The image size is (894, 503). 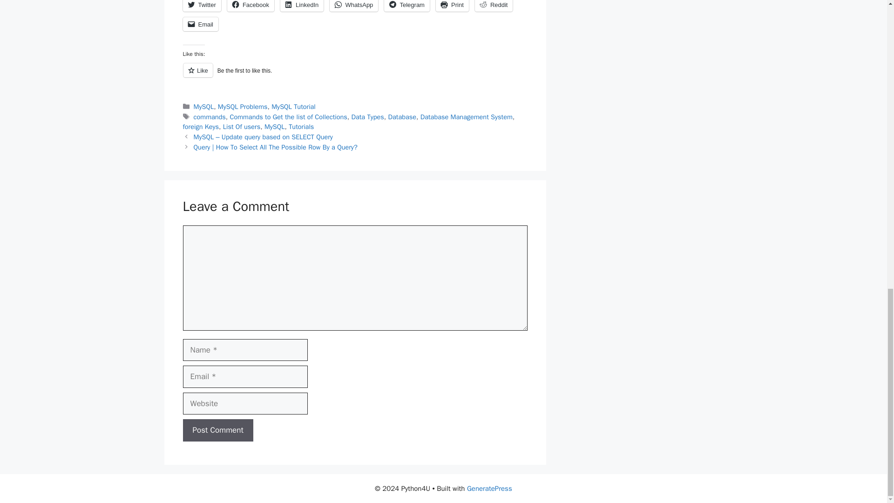 I want to click on Click to print, so click(x=452, y=6).